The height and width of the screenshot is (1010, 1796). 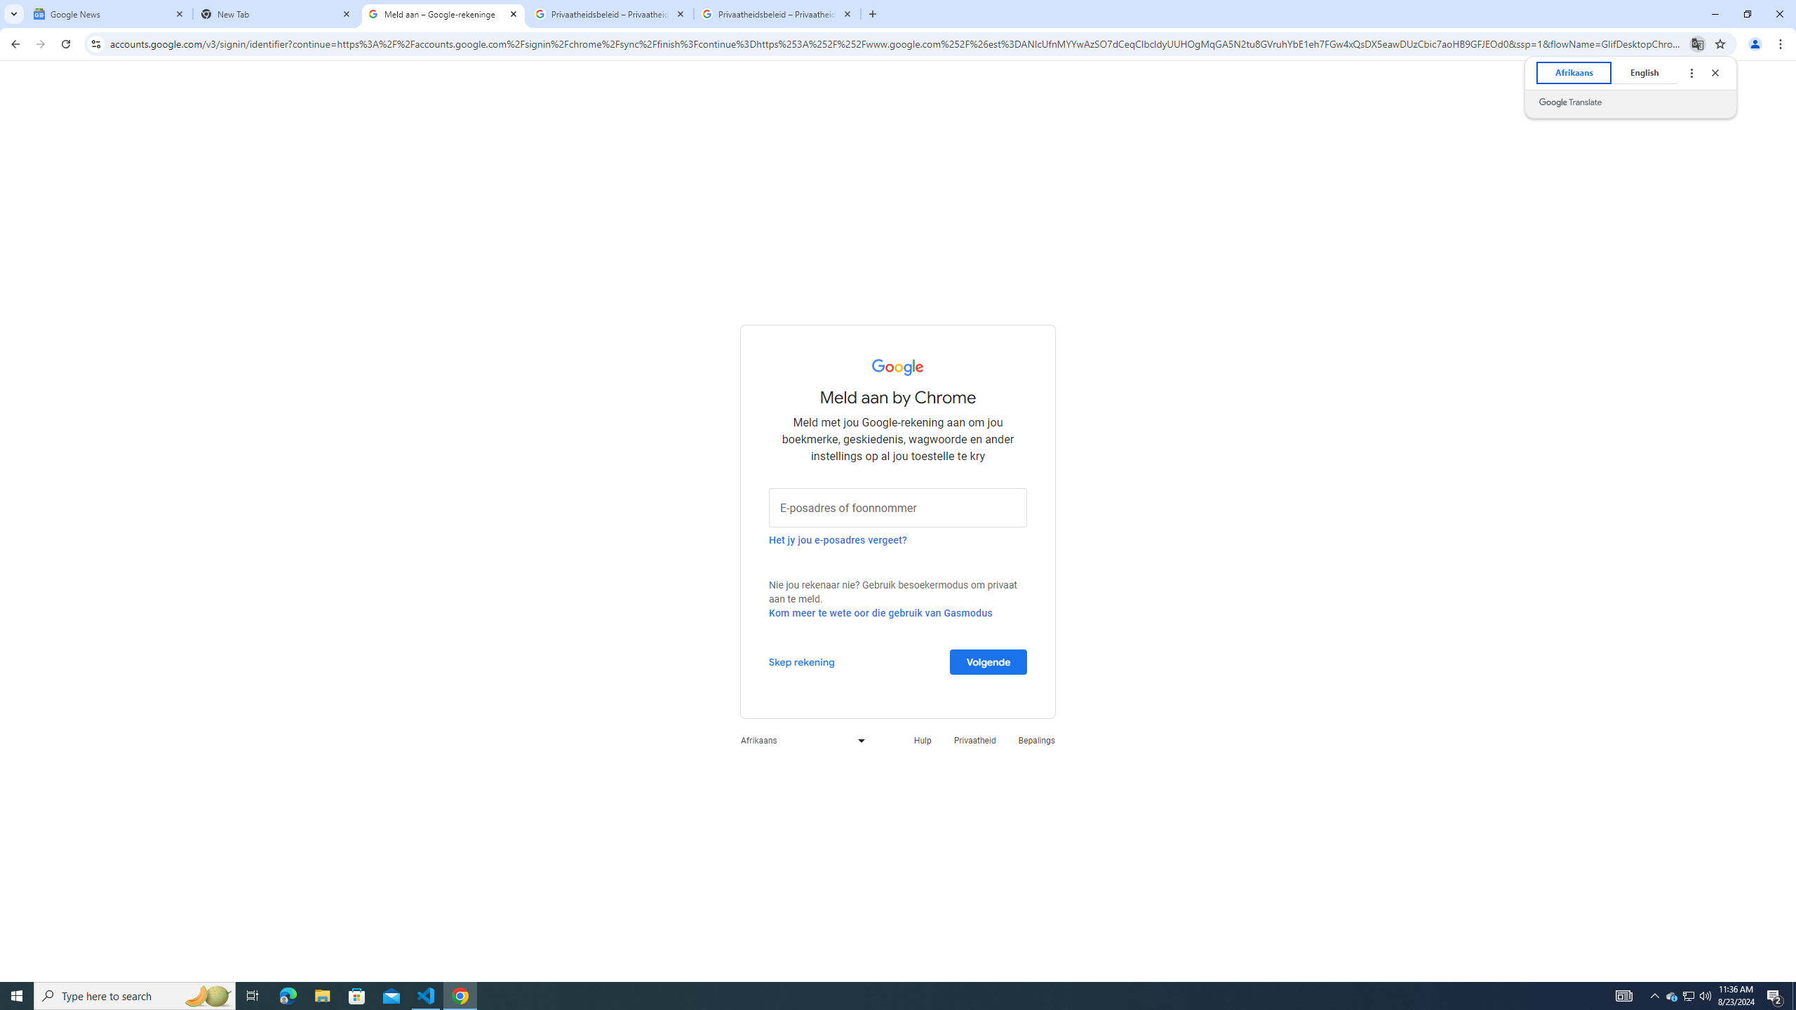 I want to click on Q2790: 100%, so click(x=1705, y=996).